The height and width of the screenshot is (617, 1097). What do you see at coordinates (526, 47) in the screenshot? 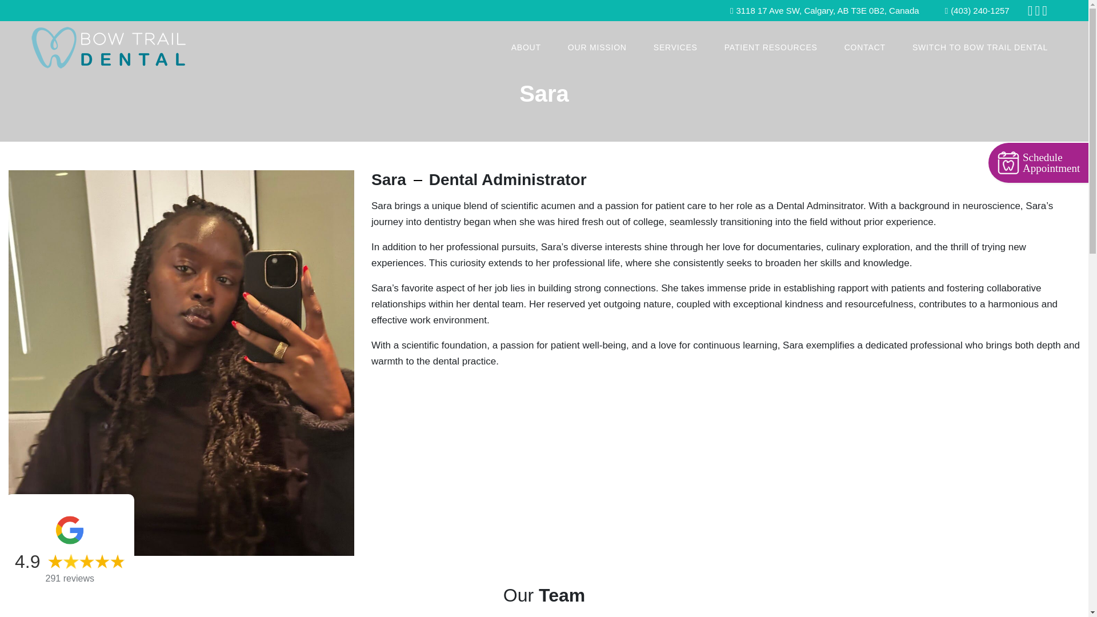
I see `ABOUT` at bounding box center [526, 47].